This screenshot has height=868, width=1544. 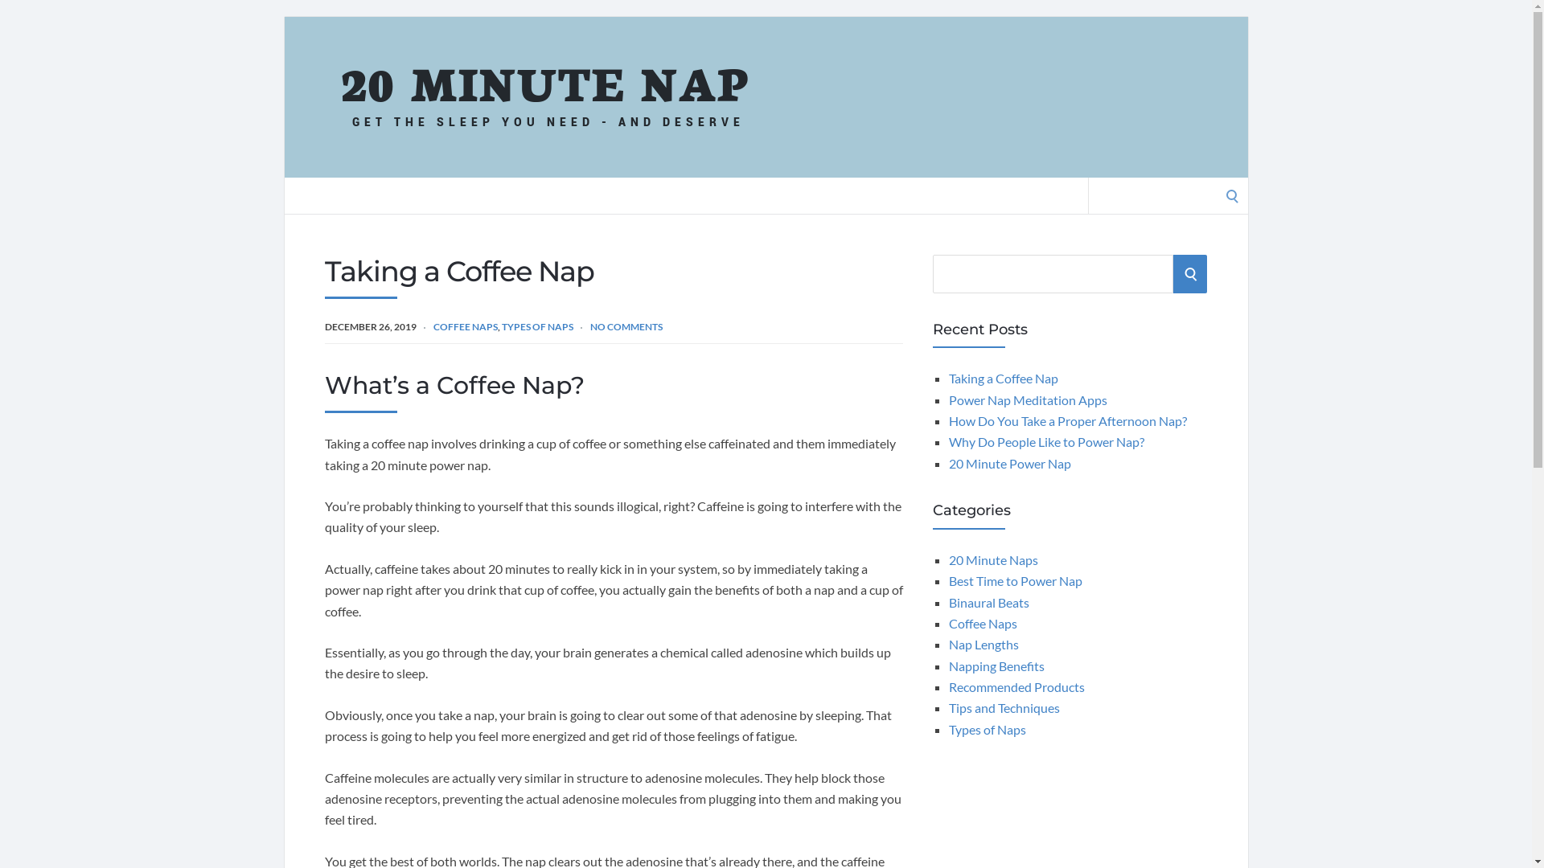 What do you see at coordinates (1016, 686) in the screenshot?
I see `Recommended Products` at bounding box center [1016, 686].